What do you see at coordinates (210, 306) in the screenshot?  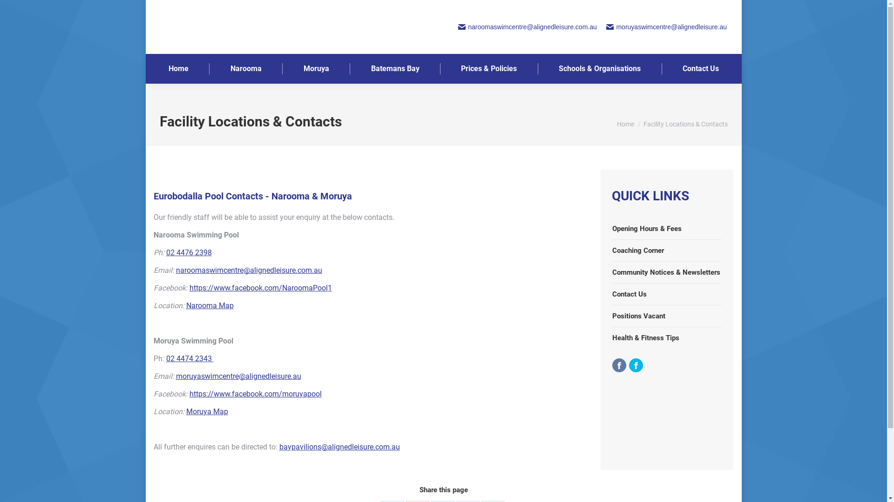 I see `Narooma Map` at bounding box center [210, 306].